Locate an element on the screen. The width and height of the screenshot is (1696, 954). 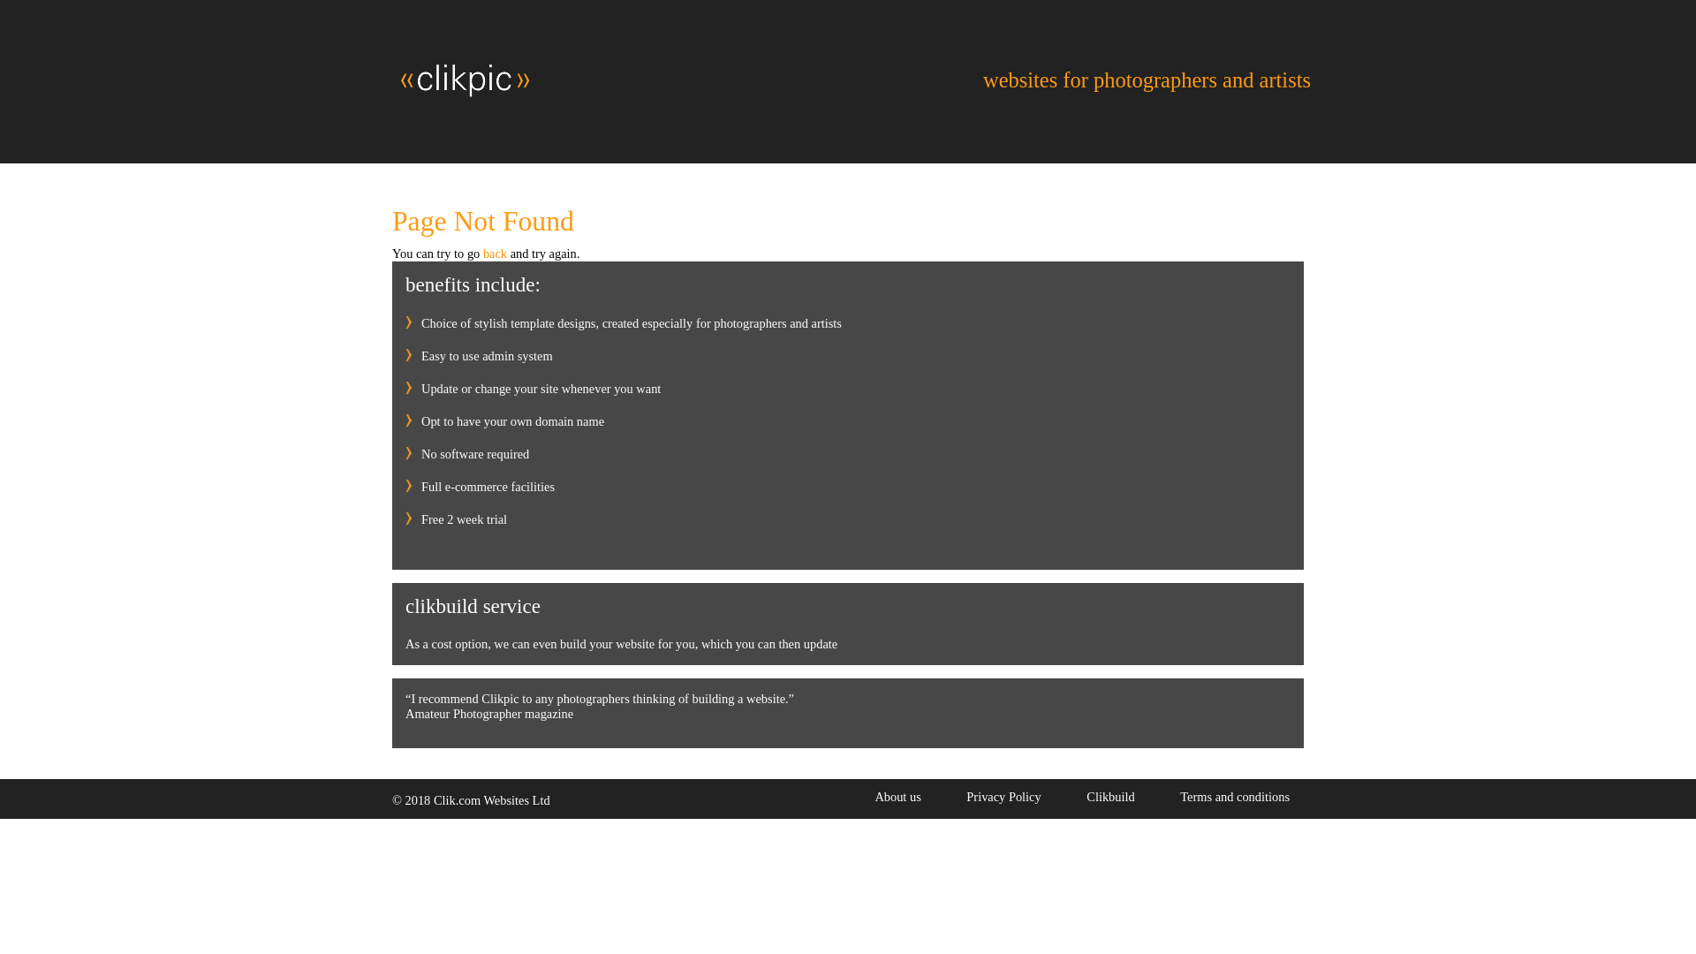
Clikbuild is located at coordinates (1109, 797).